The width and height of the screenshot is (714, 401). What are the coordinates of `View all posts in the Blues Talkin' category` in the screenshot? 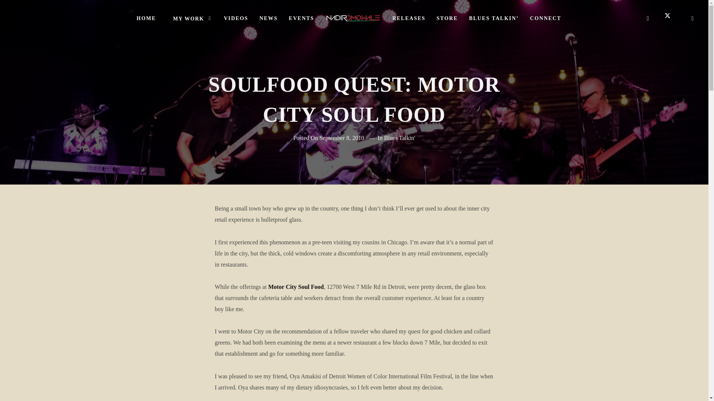 It's located at (399, 138).